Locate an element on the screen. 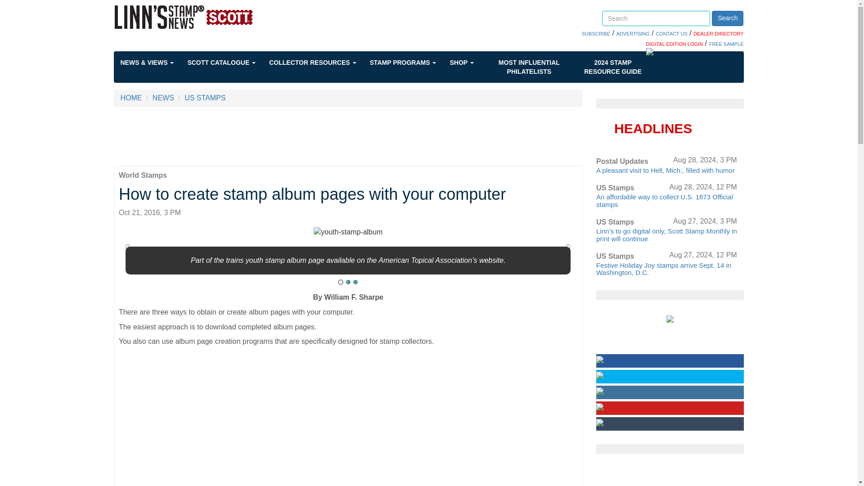  Linn's Stamp News is located at coordinates (209, 17).